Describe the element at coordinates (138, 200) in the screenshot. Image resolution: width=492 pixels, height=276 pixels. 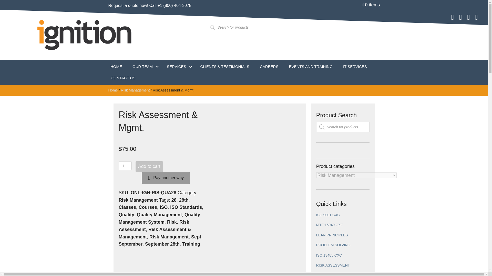
I see `Risk Management` at that location.